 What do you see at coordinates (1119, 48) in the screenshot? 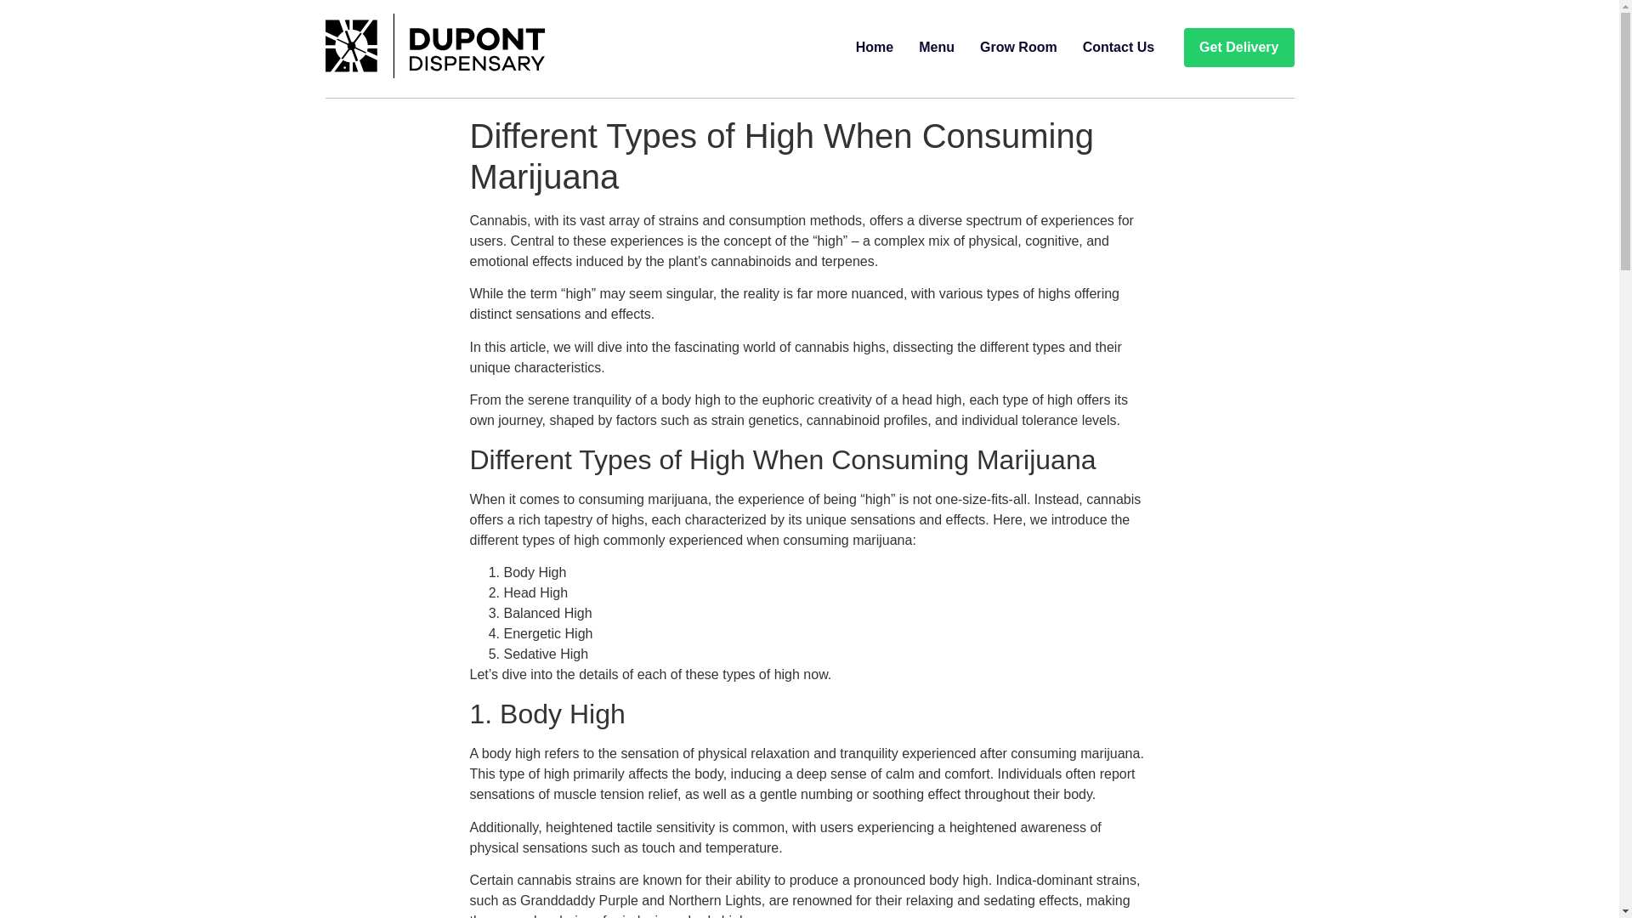
I see `Contact Us` at bounding box center [1119, 48].